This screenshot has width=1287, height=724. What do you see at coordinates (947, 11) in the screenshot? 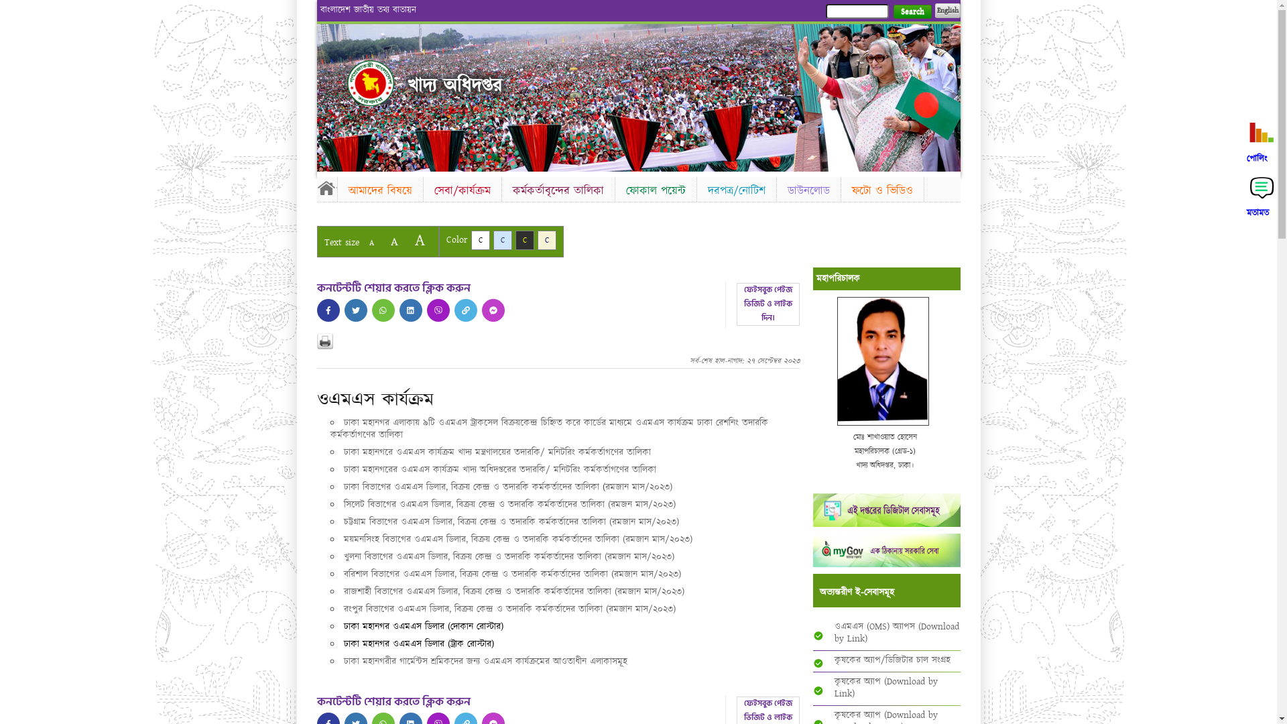
I see `English` at bounding box center [947, 11].